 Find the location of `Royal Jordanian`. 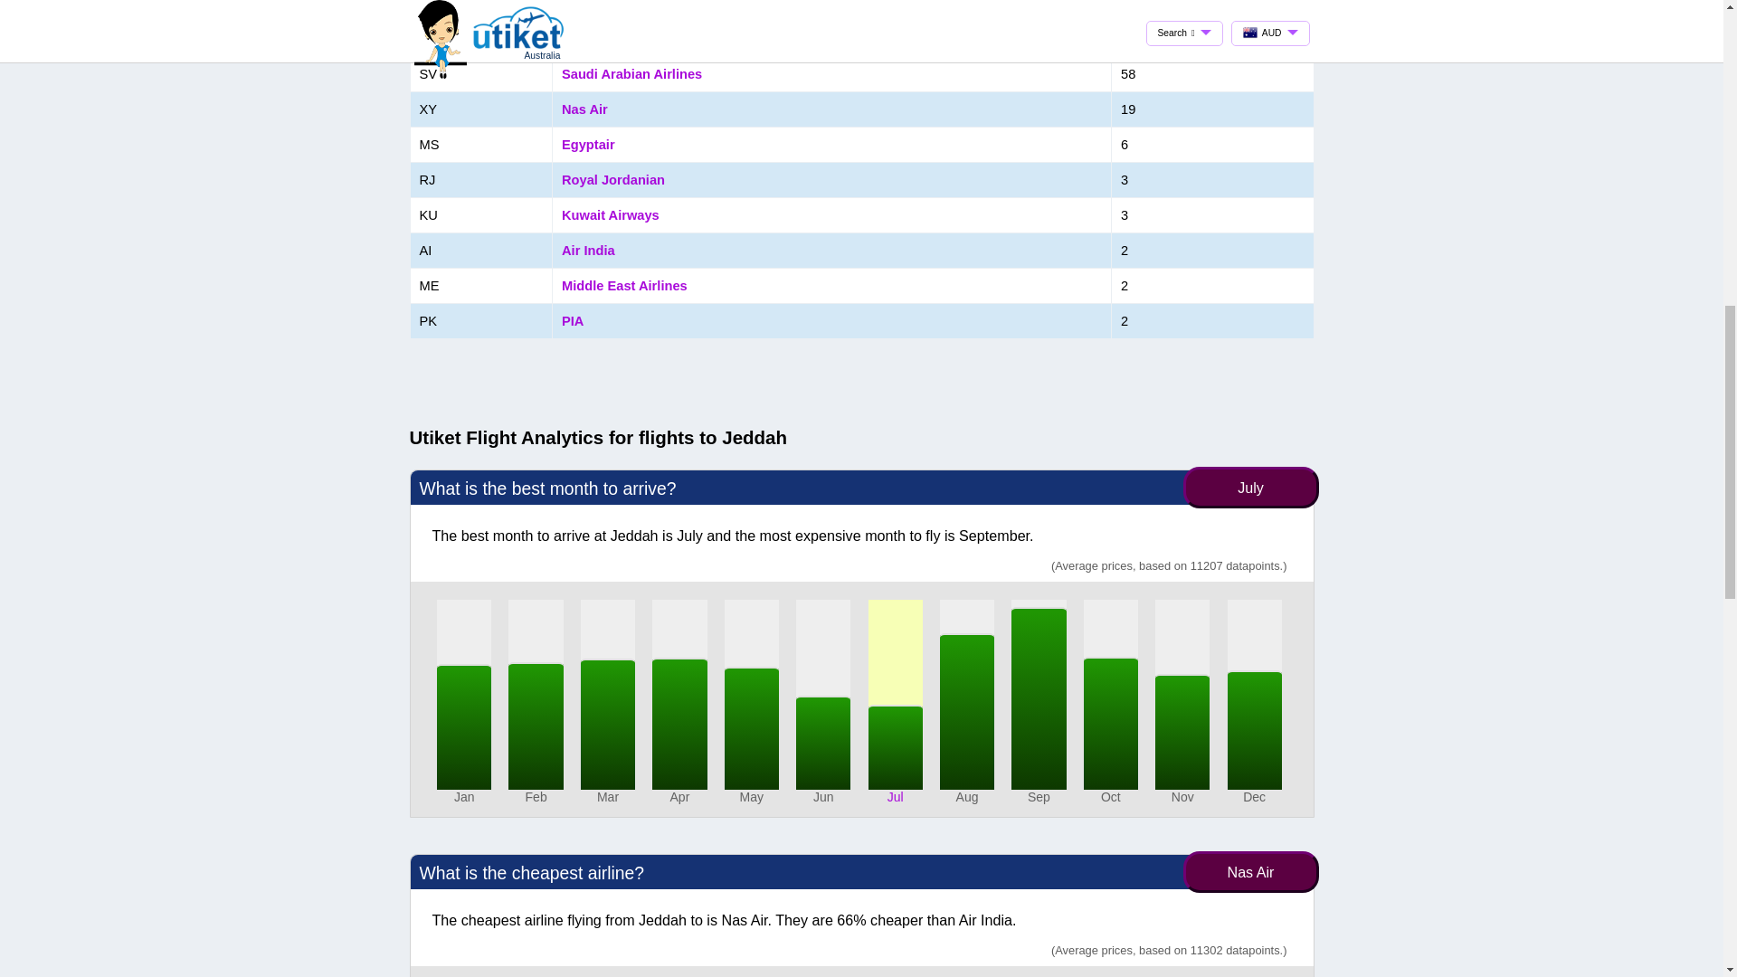

Royal Jordanian is located at coordinates (613, 180).